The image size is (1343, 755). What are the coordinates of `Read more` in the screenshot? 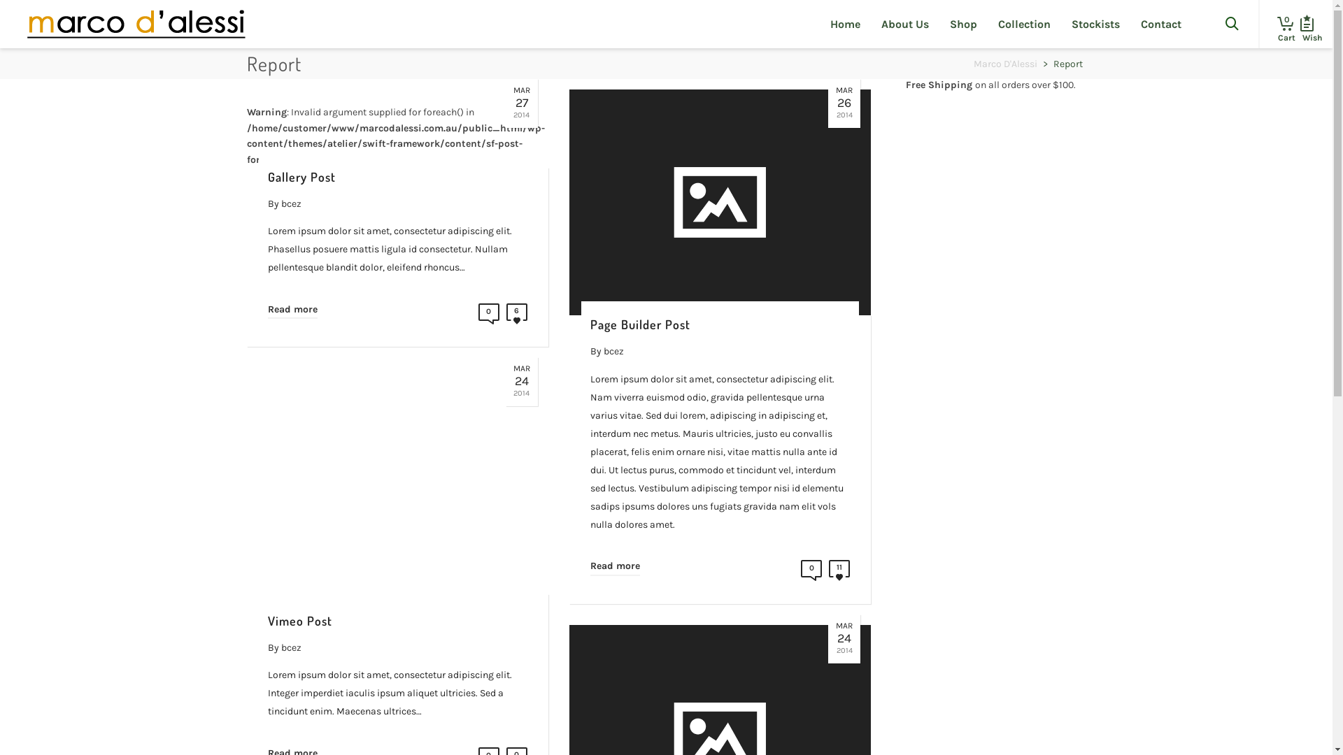 It's located at (616, 563).